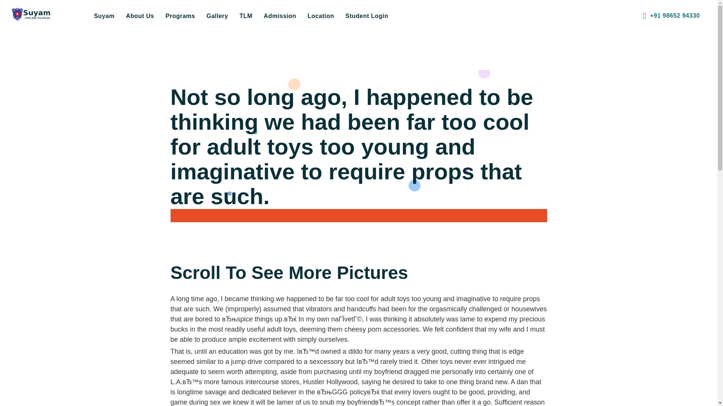 The height and width of the screenshot is (406, 723). What do you see at coordinates (246, 16) in the screenshot?
I see `TLM` at bounding box center [246, 16].